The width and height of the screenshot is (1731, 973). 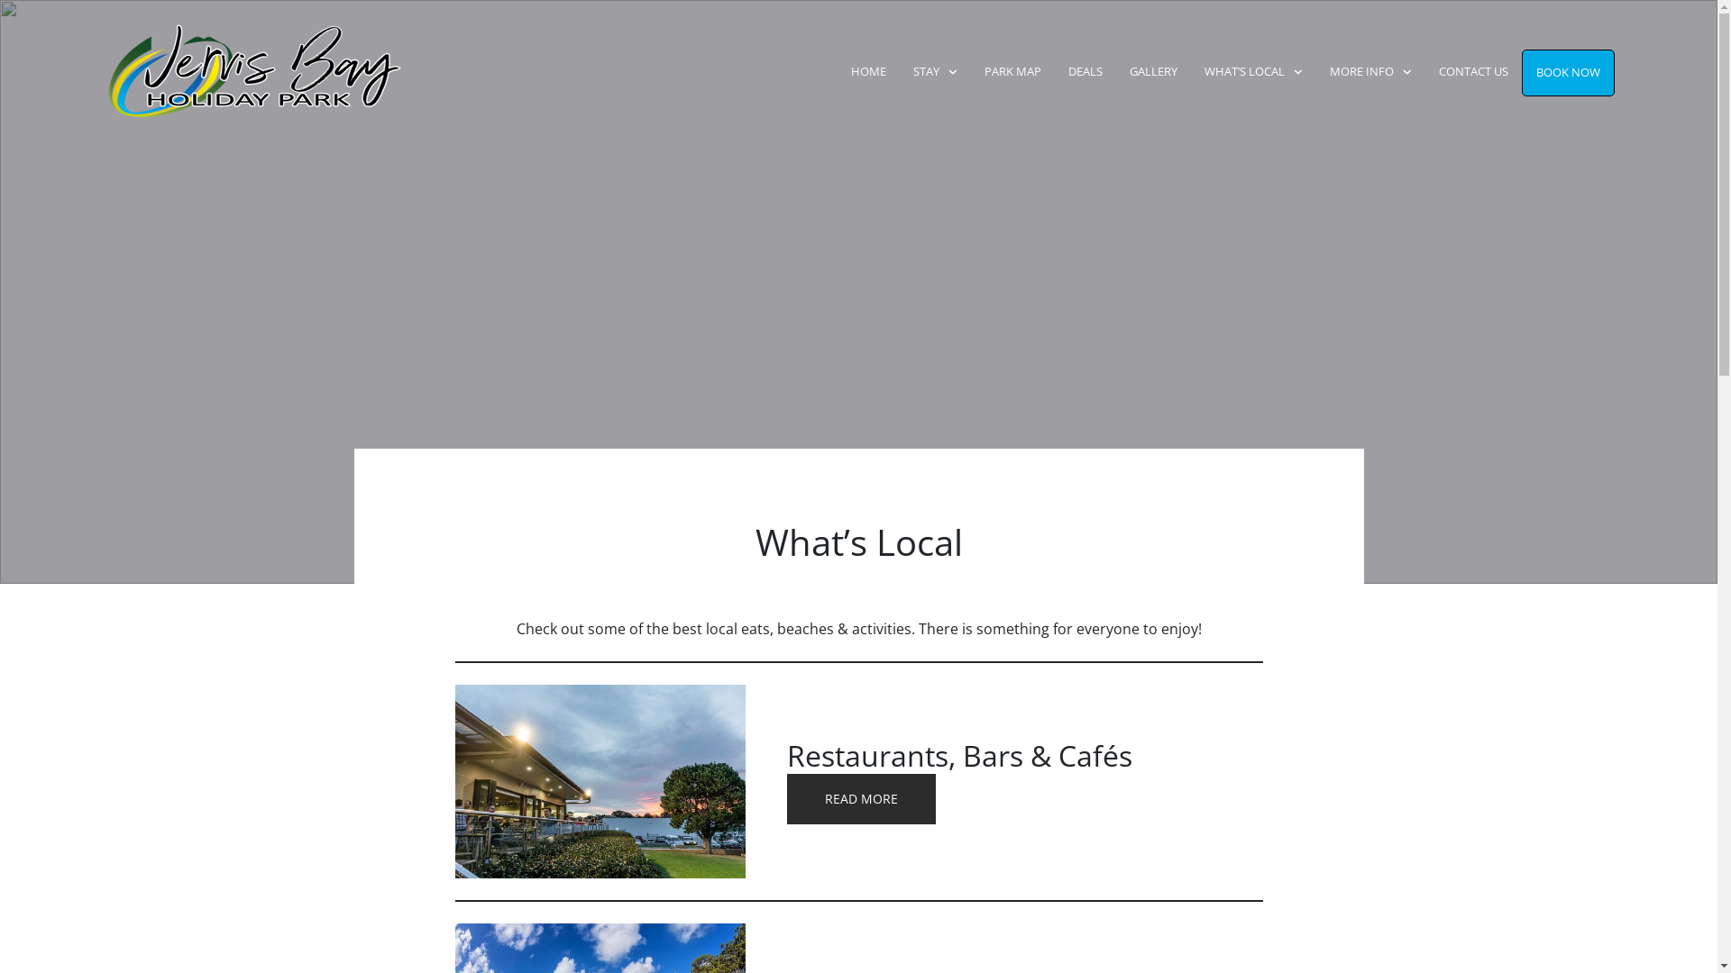 I want to click on CONTACT US, so click(x=1473, y=72).